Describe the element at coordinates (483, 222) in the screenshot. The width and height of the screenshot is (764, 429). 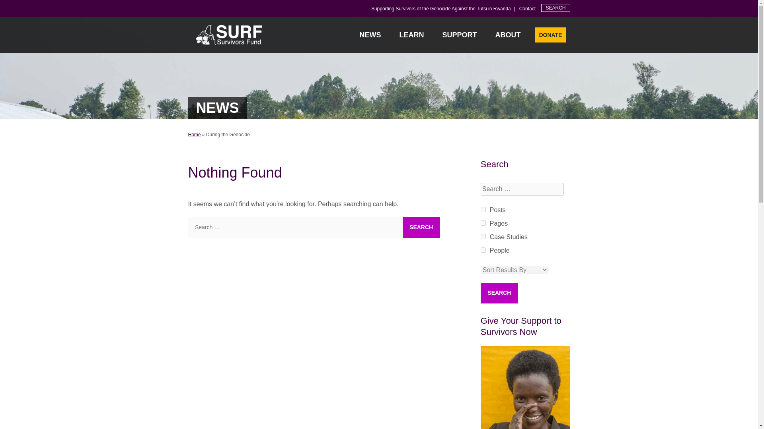
I see `page` at that location.